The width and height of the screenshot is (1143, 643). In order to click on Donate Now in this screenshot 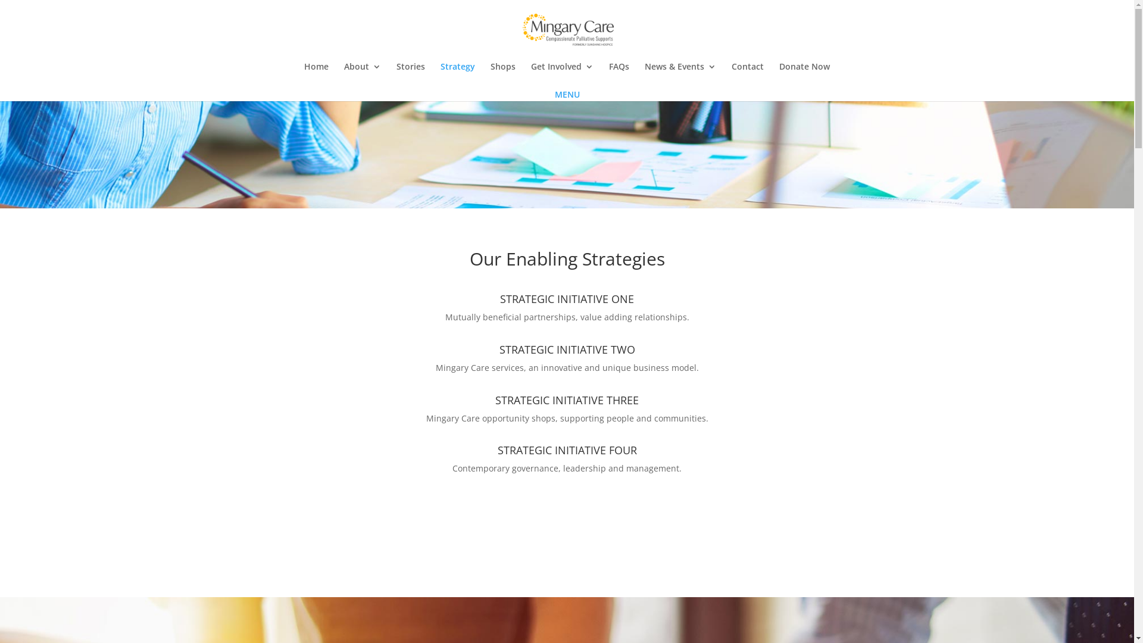, I will do `click(805, 75)`.